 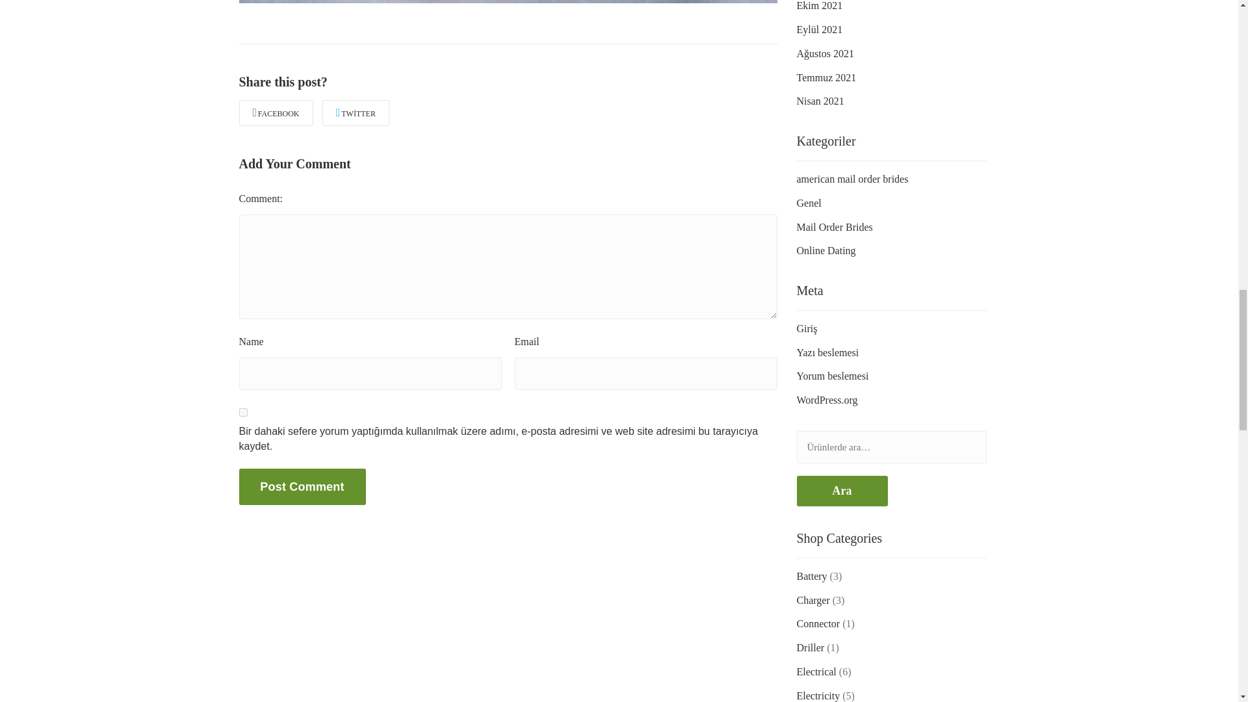 What do you see at coordinates (276, 113) in the screenshot?
I see `FACEBOOK` at bounding box center [276, 113].